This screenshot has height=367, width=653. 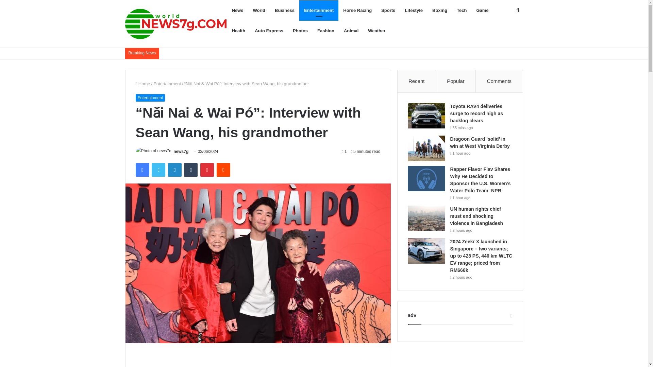 I want to click on Game, so click(x=482, y=10).